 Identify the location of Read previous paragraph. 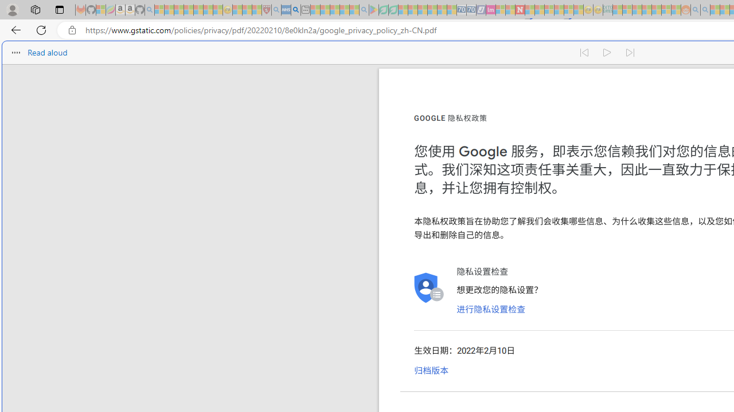
(584, 53).